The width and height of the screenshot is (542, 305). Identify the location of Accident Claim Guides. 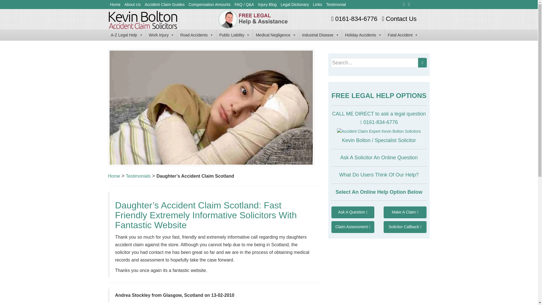
(164, 5).